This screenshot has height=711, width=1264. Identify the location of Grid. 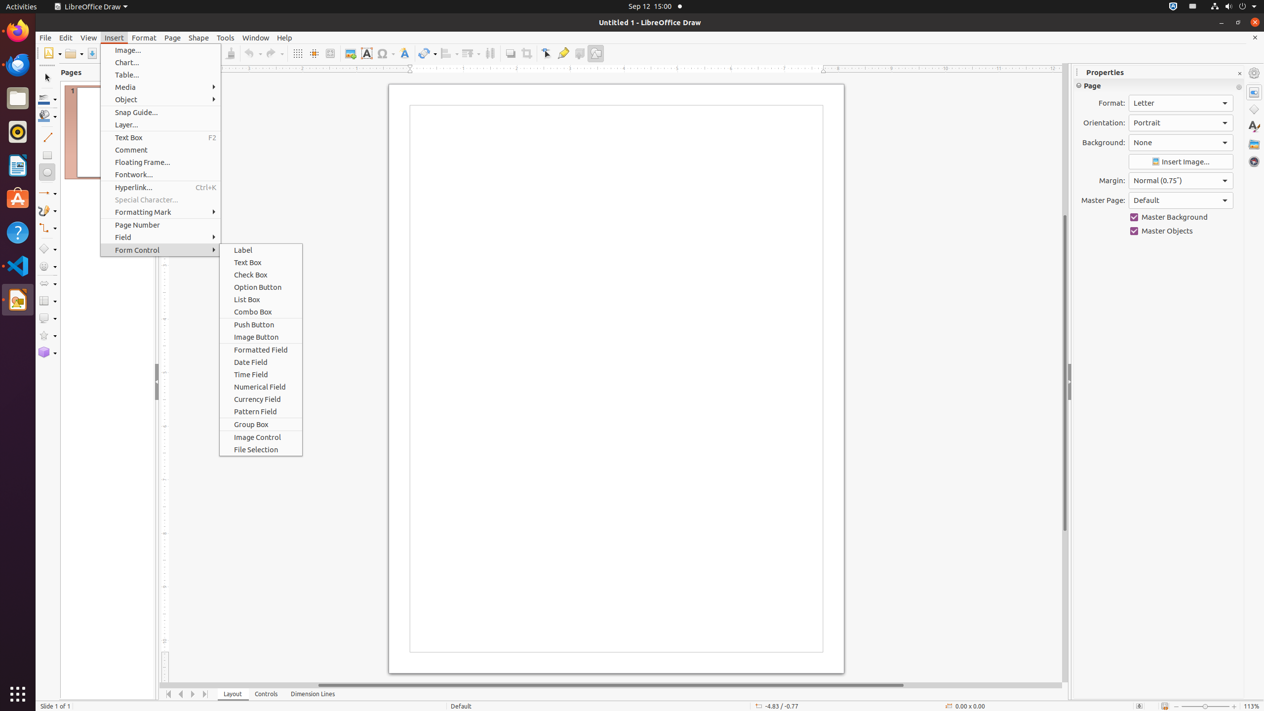
(297, 53).